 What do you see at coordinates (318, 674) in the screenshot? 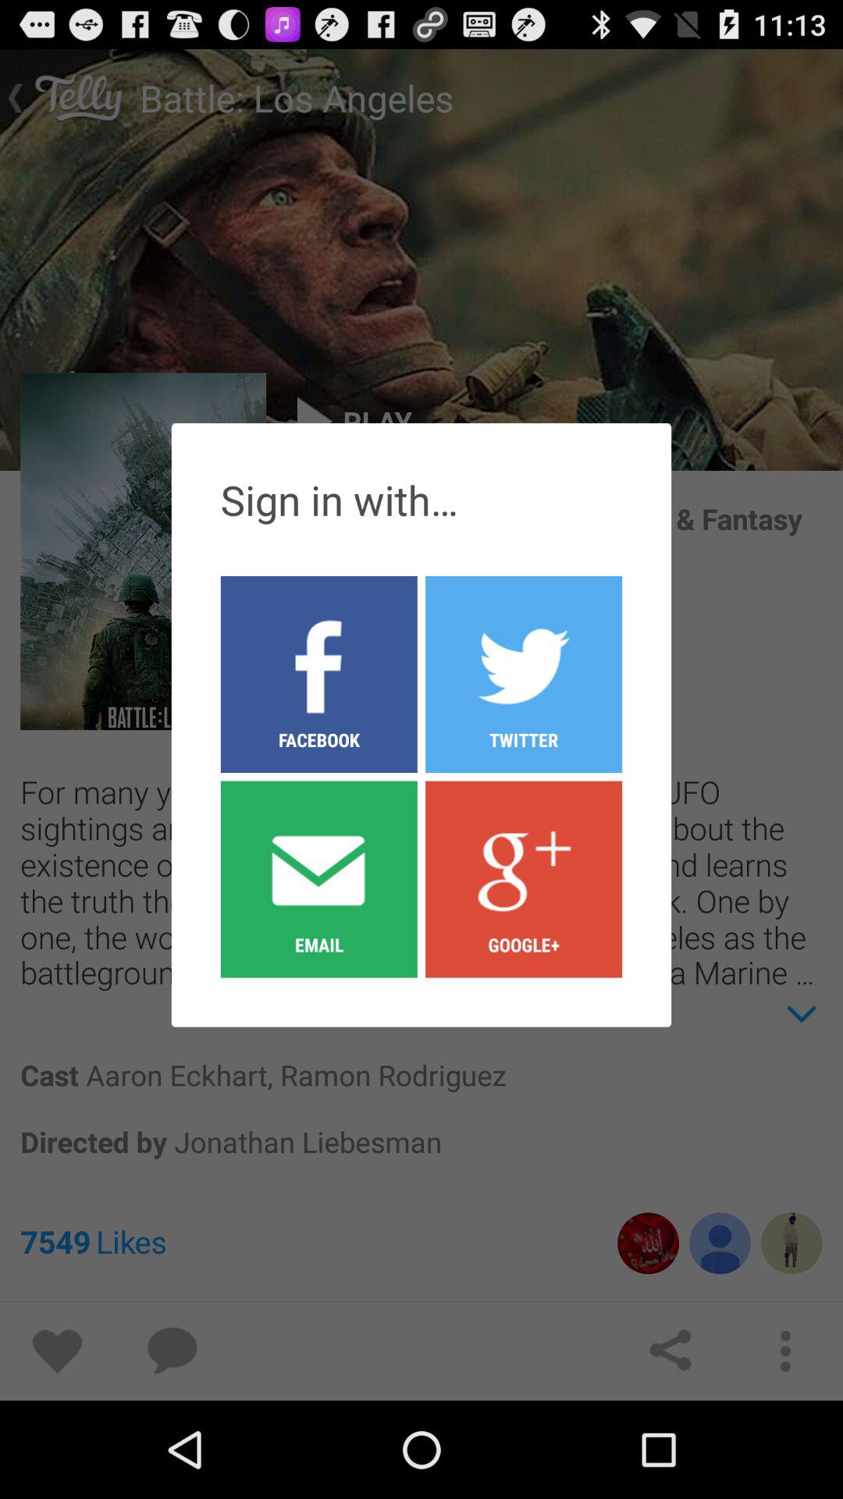
I see `press item to the left of twitter` at bounding box center [318, 674].